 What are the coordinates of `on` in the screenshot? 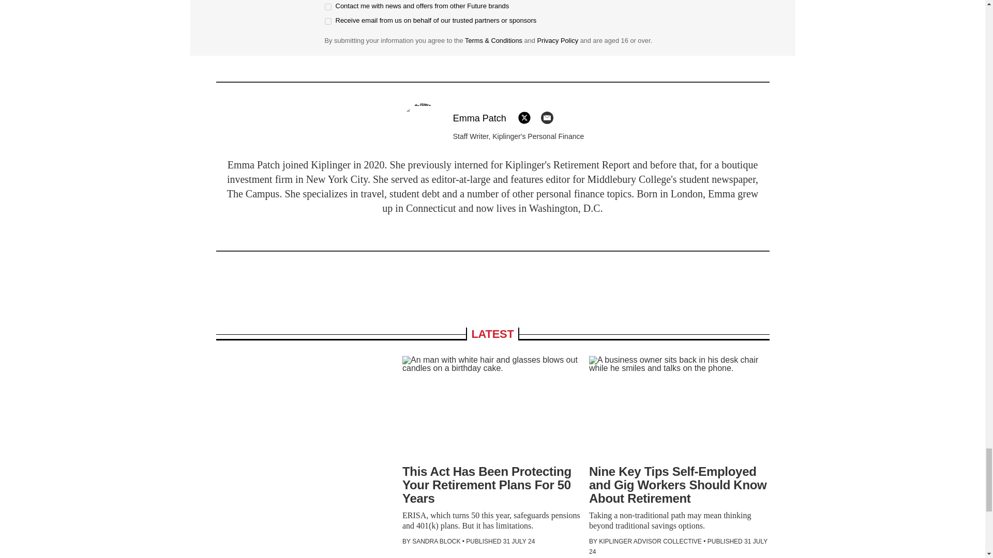 It's located at (328, 21).